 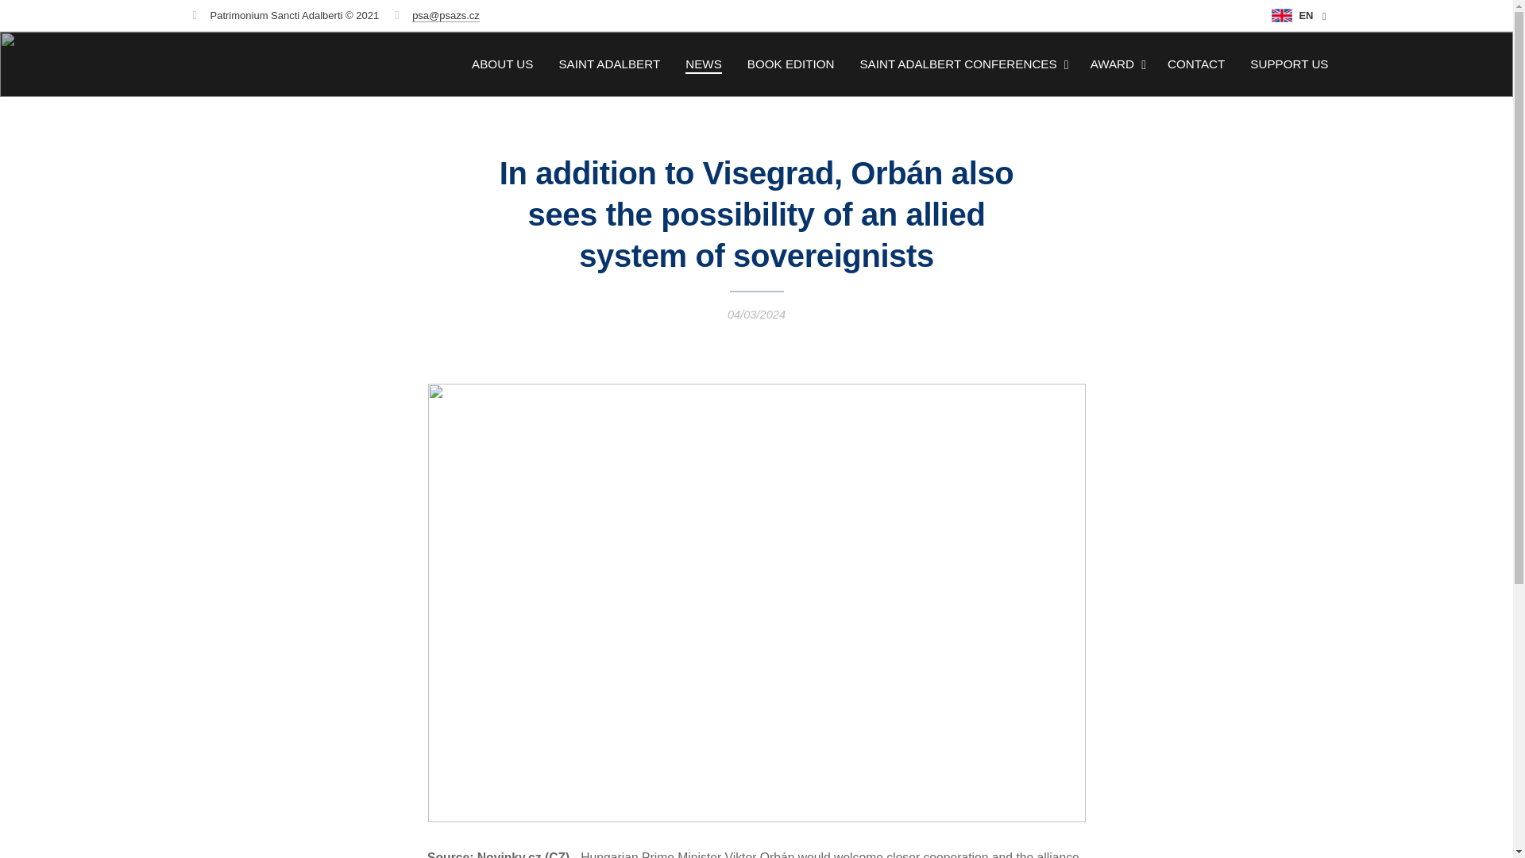 What do you see at coordinates (791, 64) in the screenshot?
I see `BOOK EDITION` at bounding box center [791, 64].